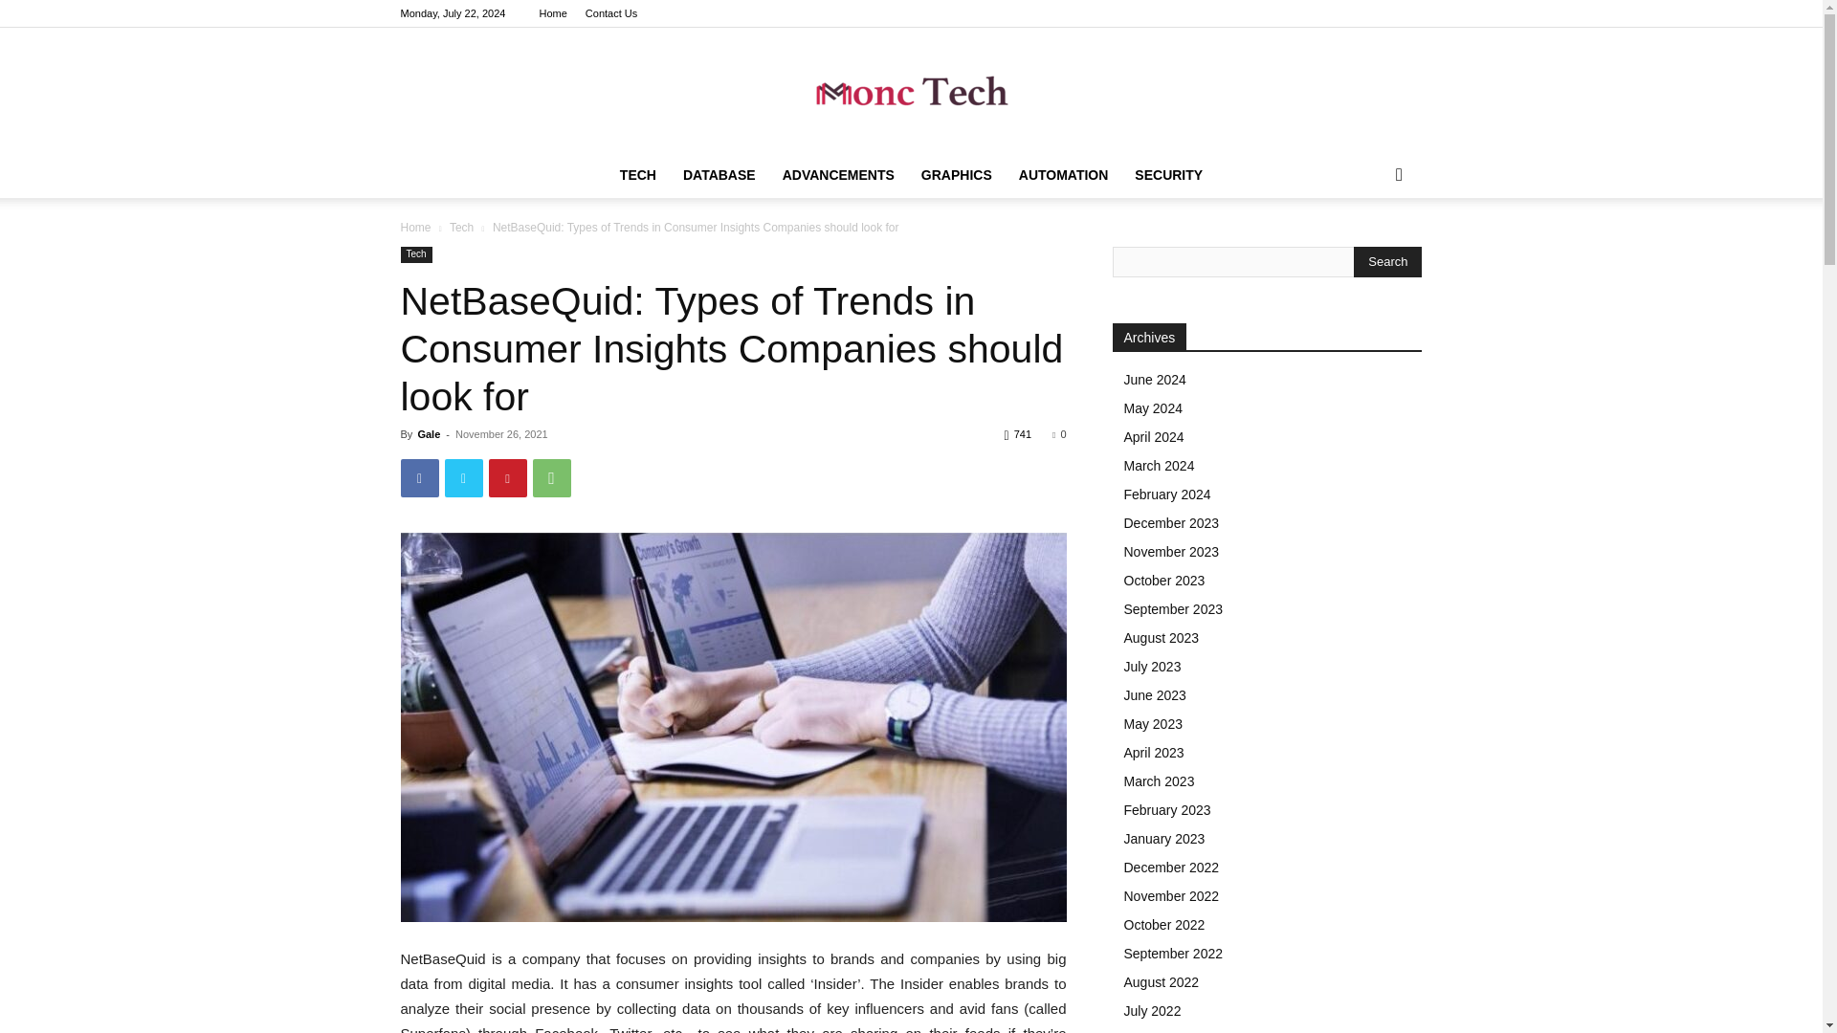  I want to click on ADVANCEMENTS, so click(838, 174).